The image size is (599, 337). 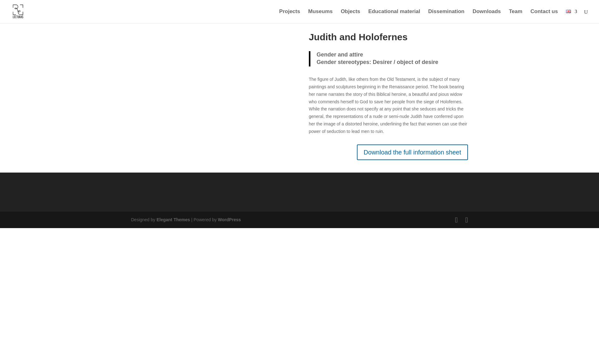 I want to click on Projects, so click(x=290, y=16).